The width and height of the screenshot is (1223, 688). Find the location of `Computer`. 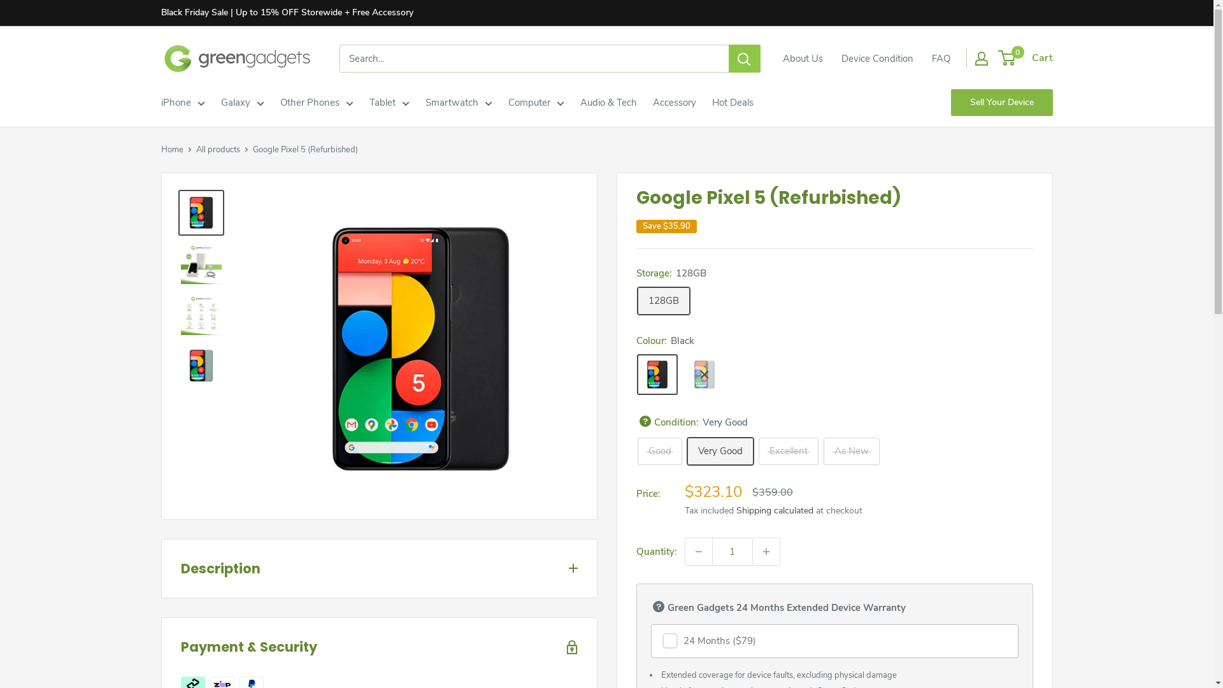

Computer is located at coordinates (536, 103).